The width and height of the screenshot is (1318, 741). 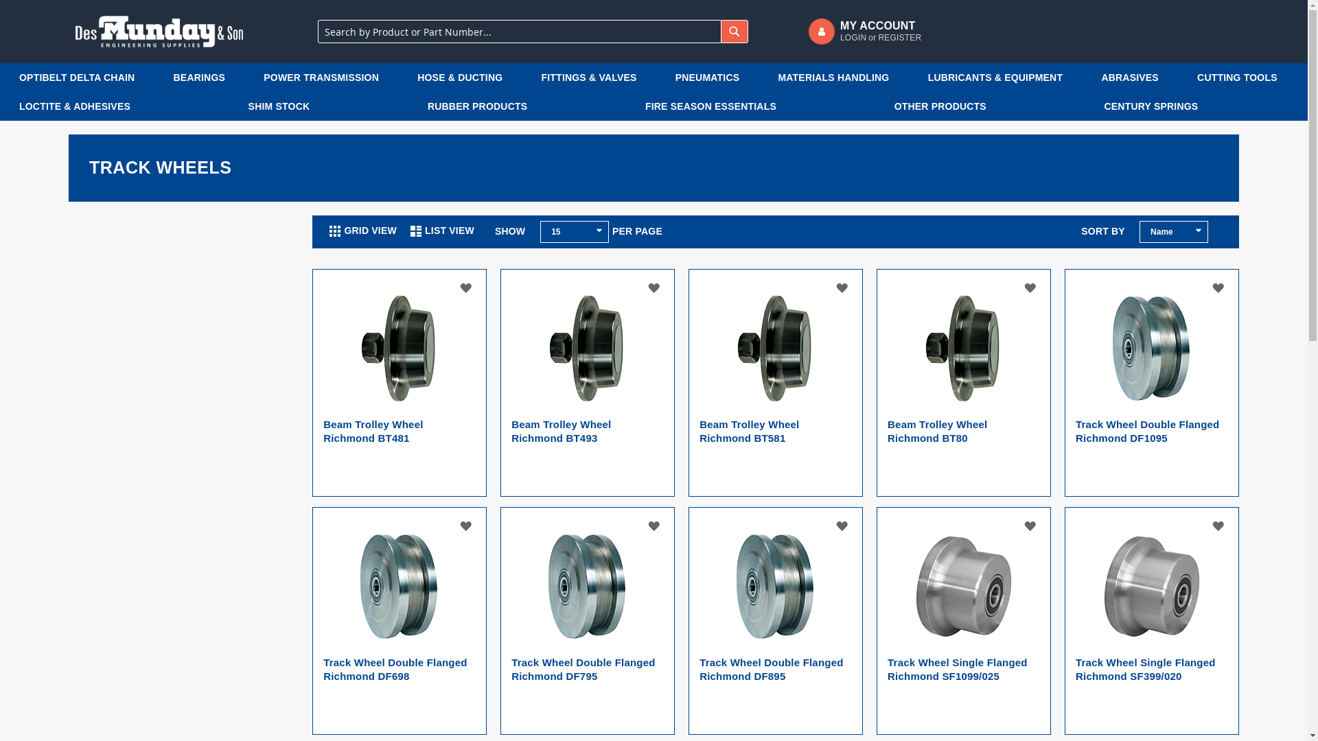 I want to click on Add to Wish List, so click(x=1219, y=288).